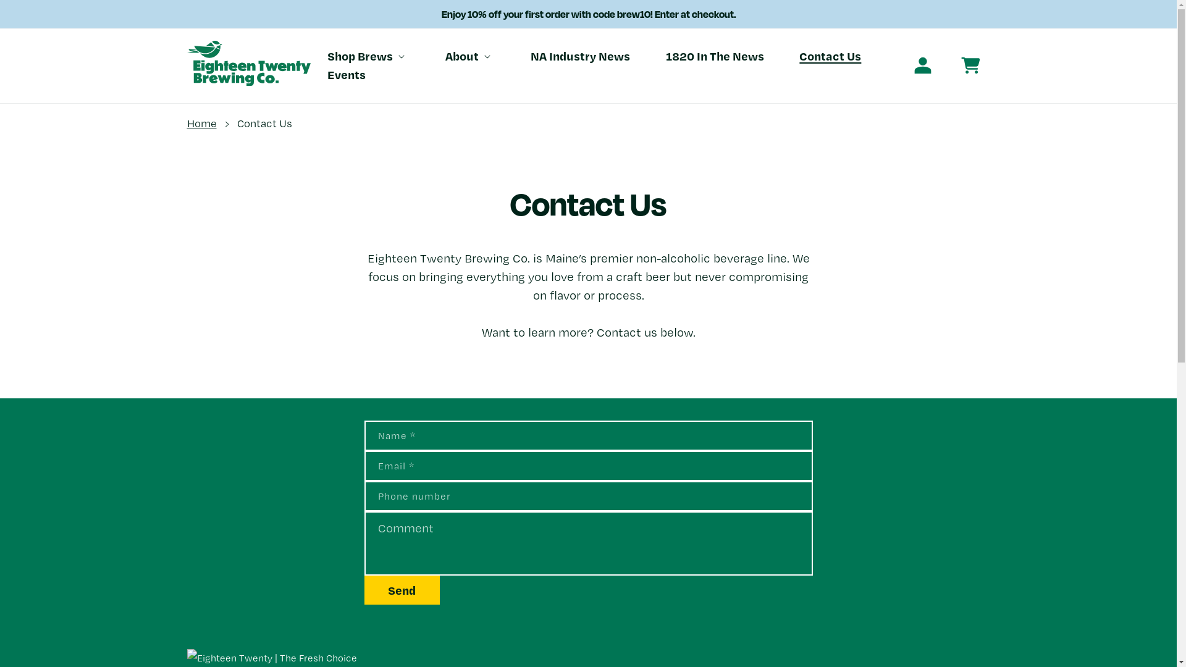 The width and height of the screenshot is (1186, 667). I want to click on Home, so click(201, 124).